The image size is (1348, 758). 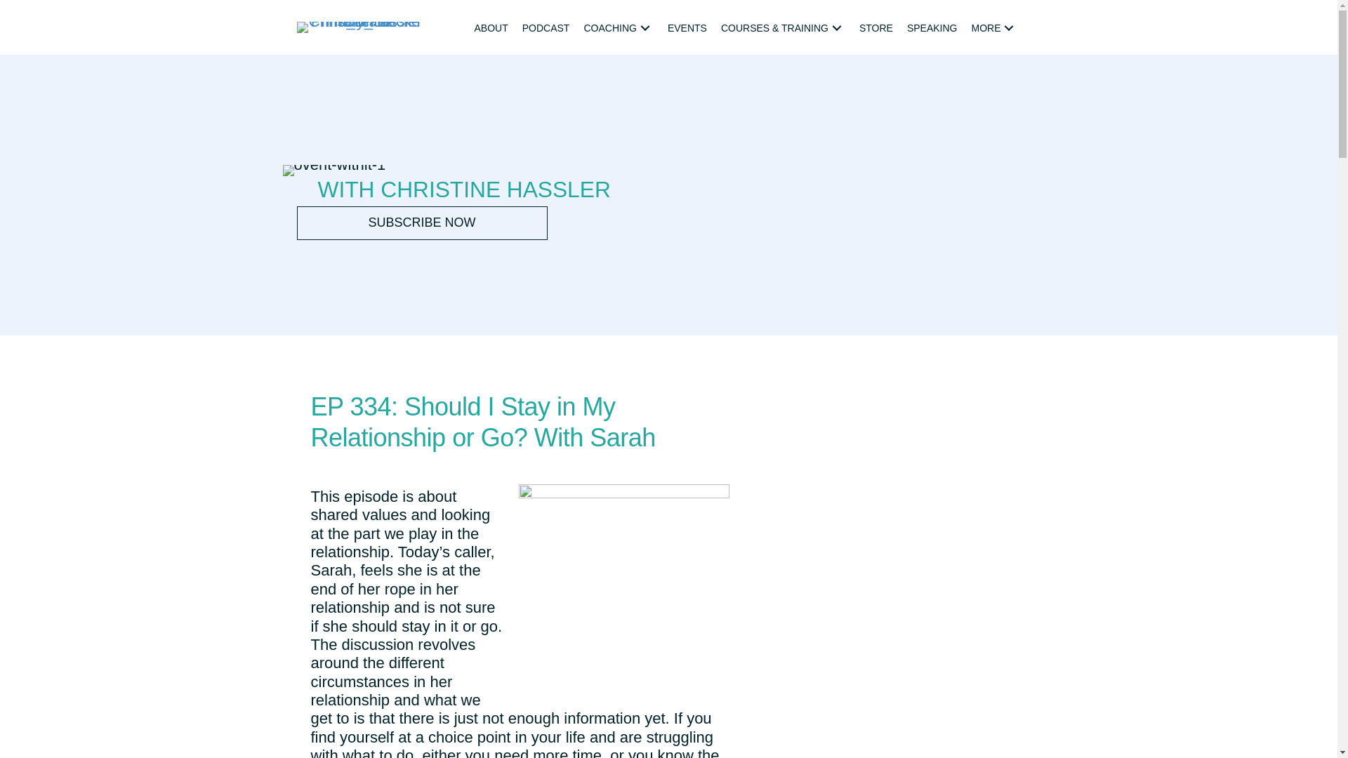 I want to click on STORE, so click(x=876, y=28).